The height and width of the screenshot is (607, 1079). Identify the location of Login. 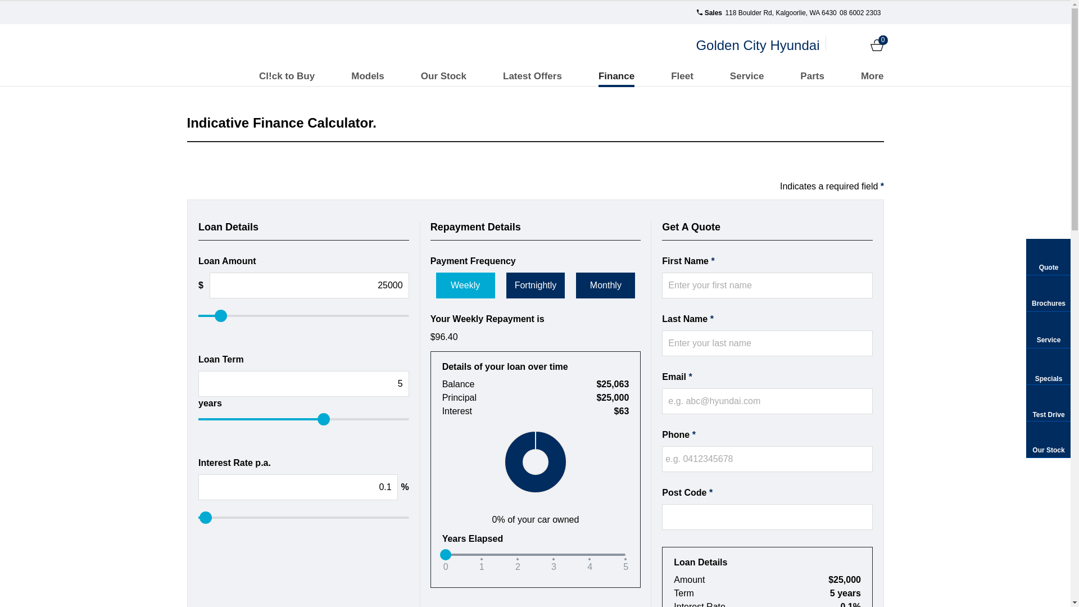
(838, 45).